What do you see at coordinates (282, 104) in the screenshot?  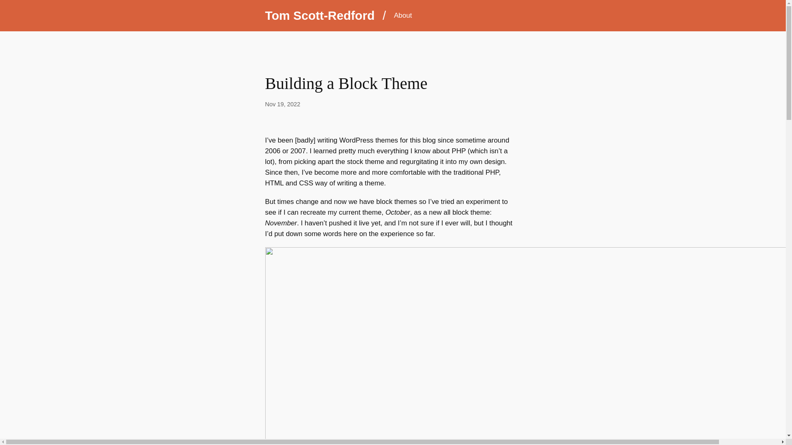 I see `Nov 19, 2022` at bounding box center [282, 104].